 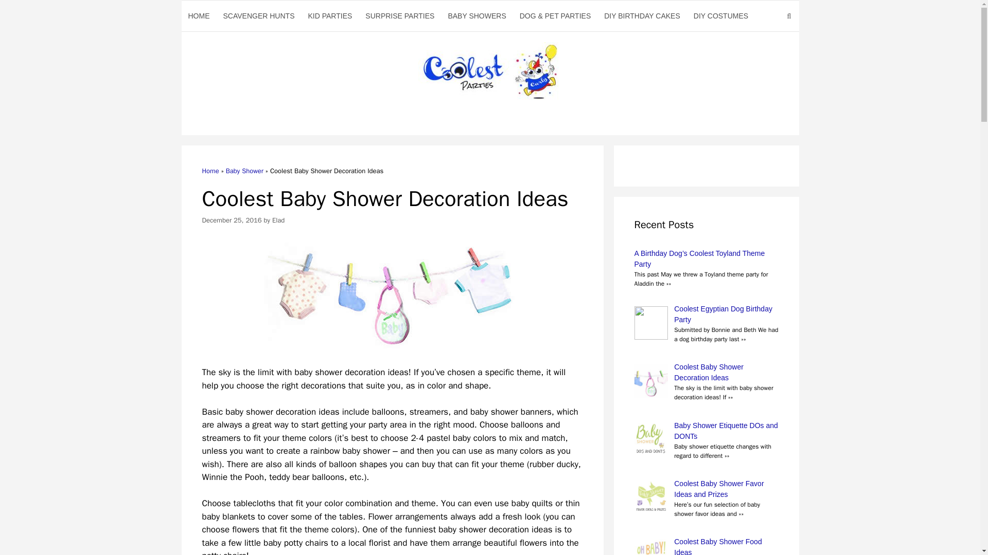 What do you see at coordinates (278, 220) in the screenshot?
I see `Elad` at bounding box center [278, 220].